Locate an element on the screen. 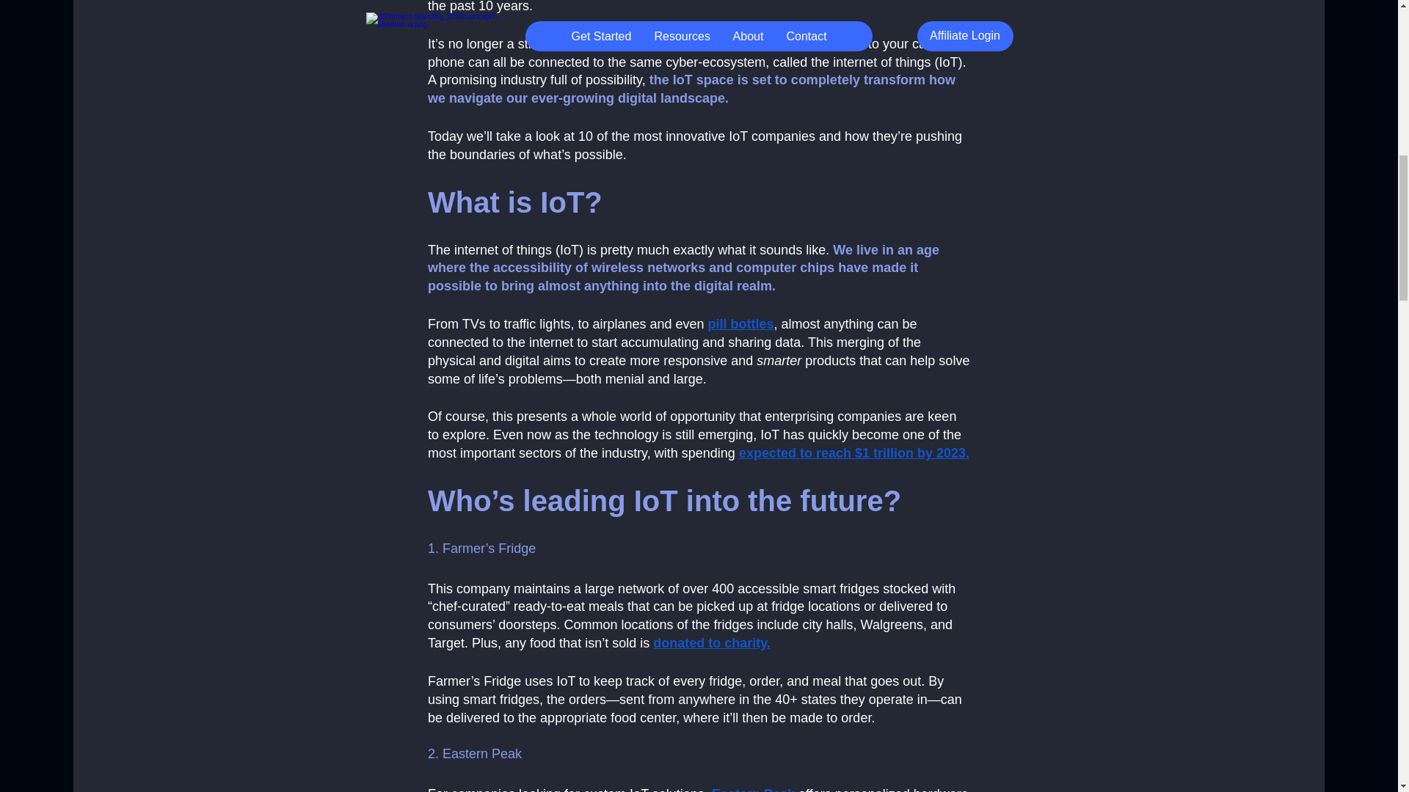 The width and height of the screenshot is (1409, 792). donated to charity. is located at coordinates (712, 642).